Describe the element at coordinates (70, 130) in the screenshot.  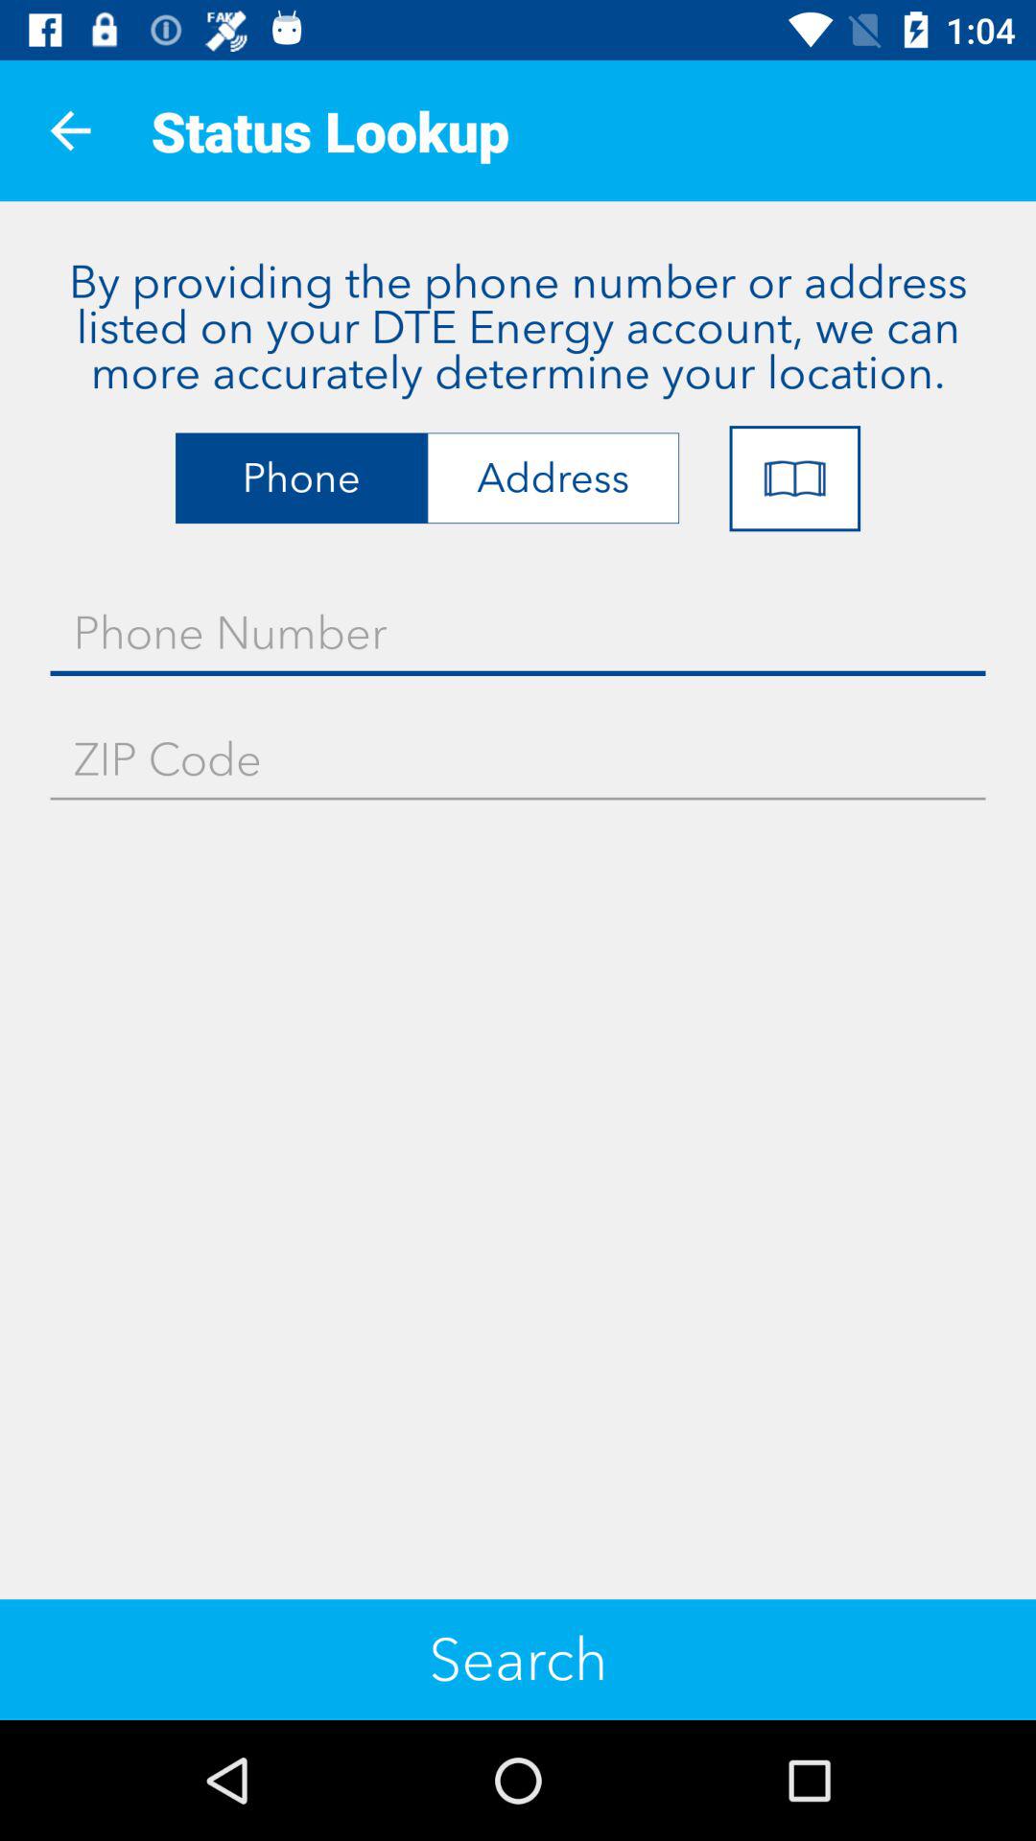
I see `press app to the left of the status lookup` at that location.